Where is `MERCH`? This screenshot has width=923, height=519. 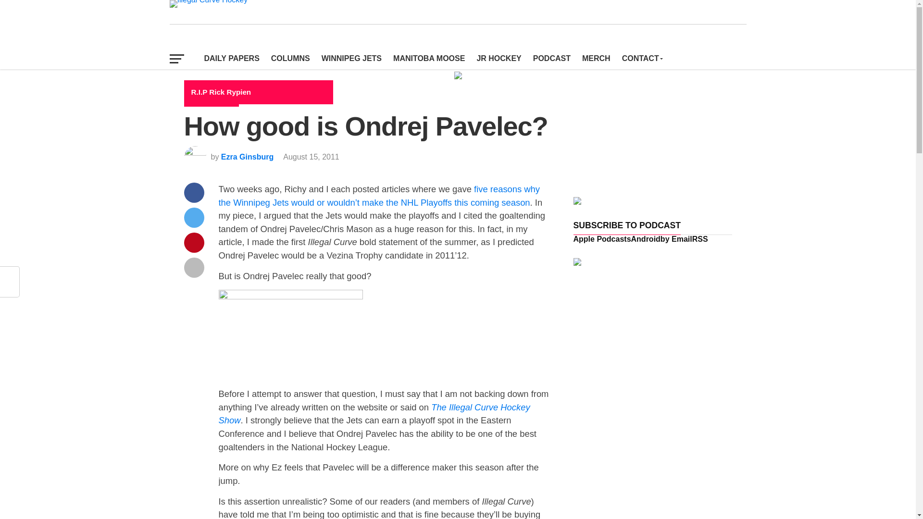 MERCH is located at coordinates (596, 59).